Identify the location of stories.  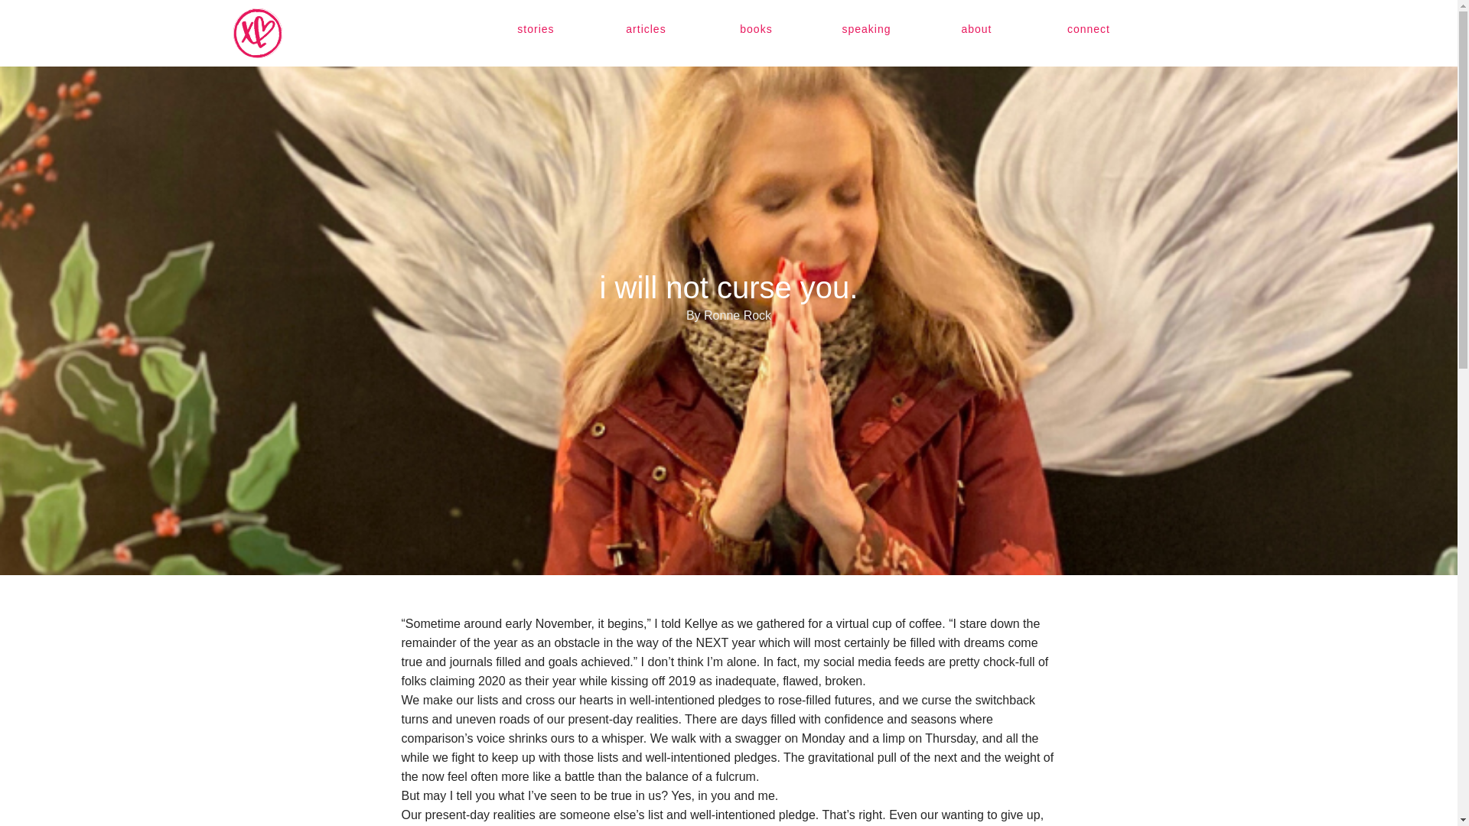
(536, 29).